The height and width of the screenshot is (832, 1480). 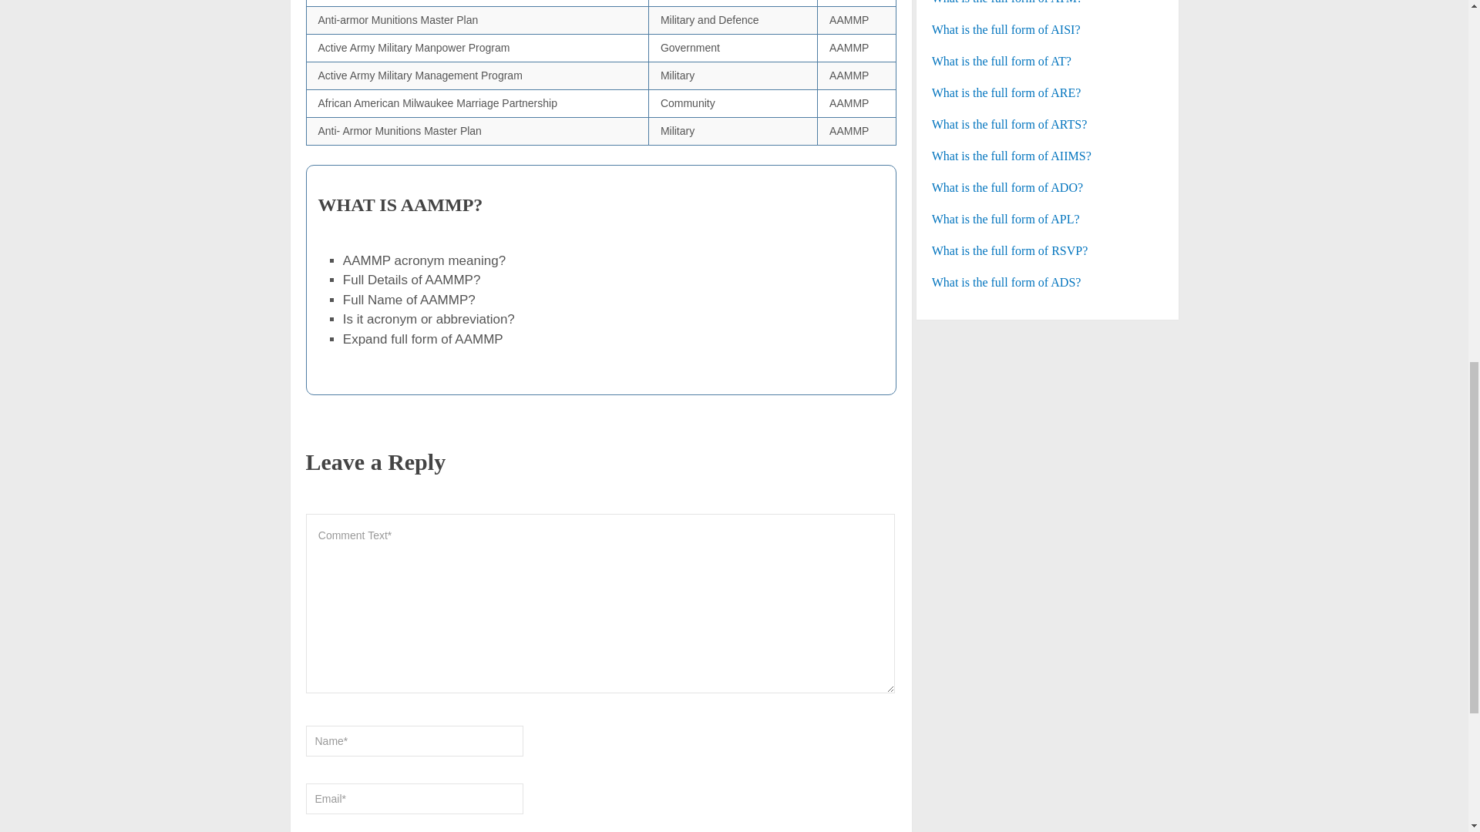 I want to click on What is the full form of AIIMS?, so click(x=1048, y=156).